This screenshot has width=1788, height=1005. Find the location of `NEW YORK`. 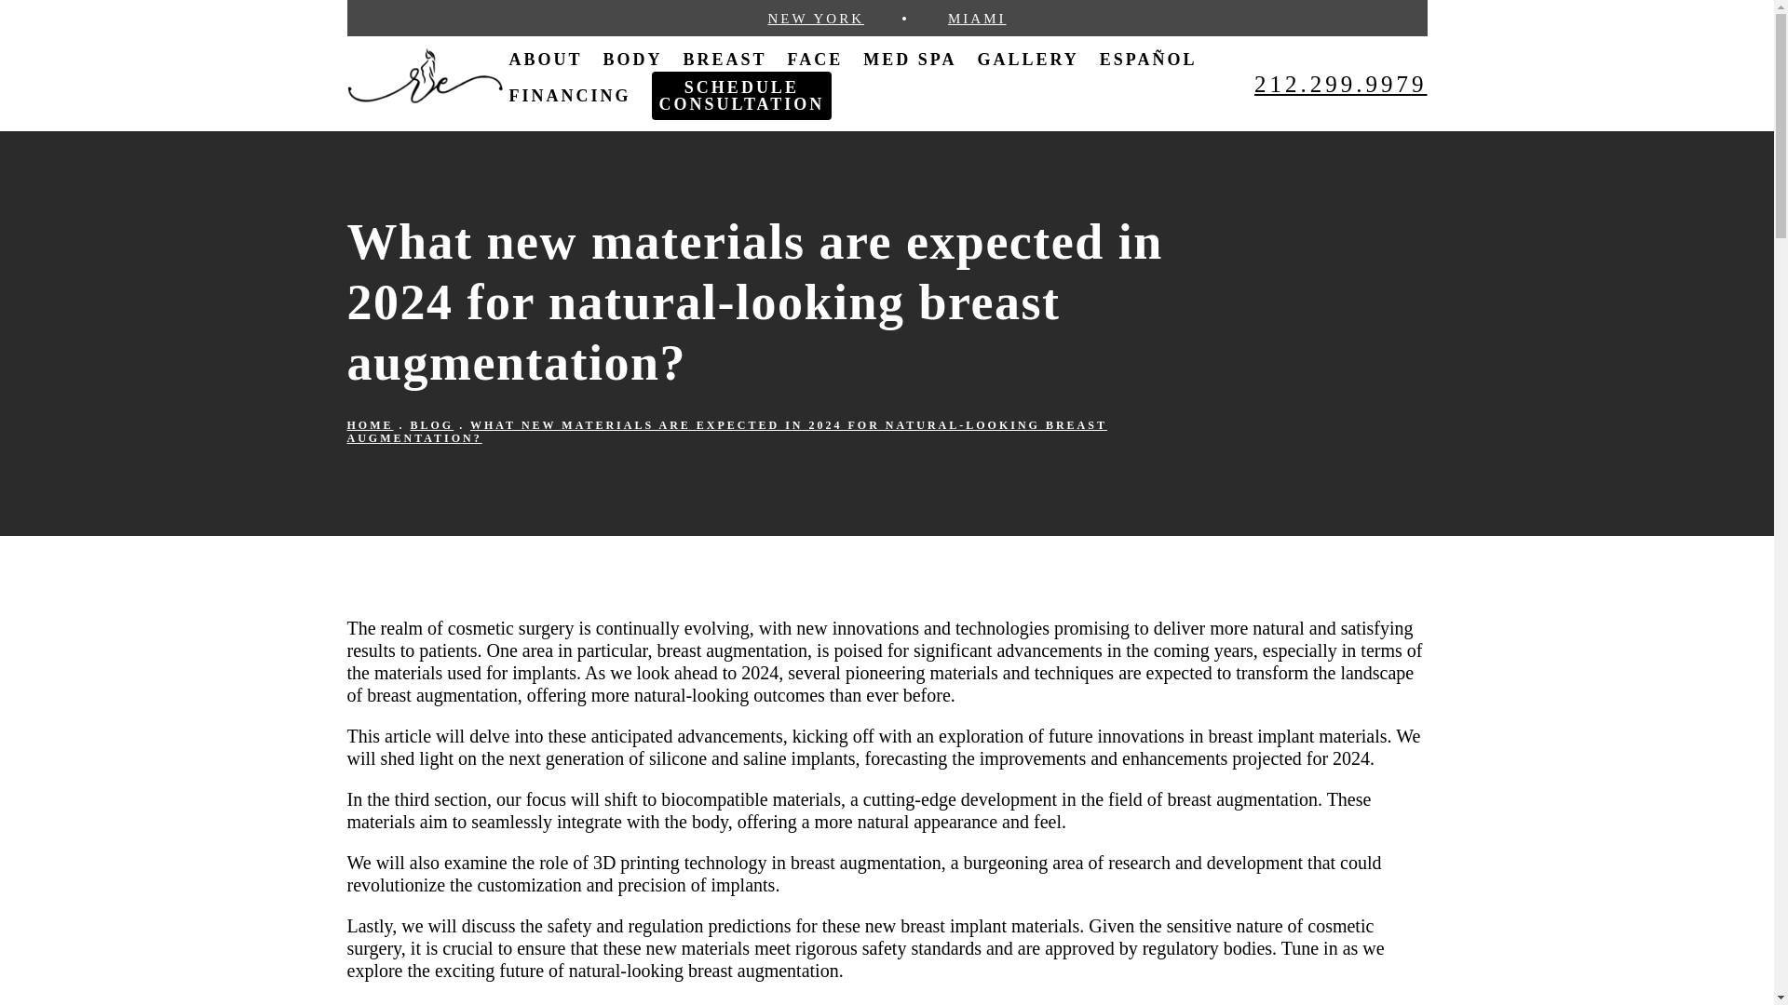

NEW YORK is located at coordinates (815, 19).